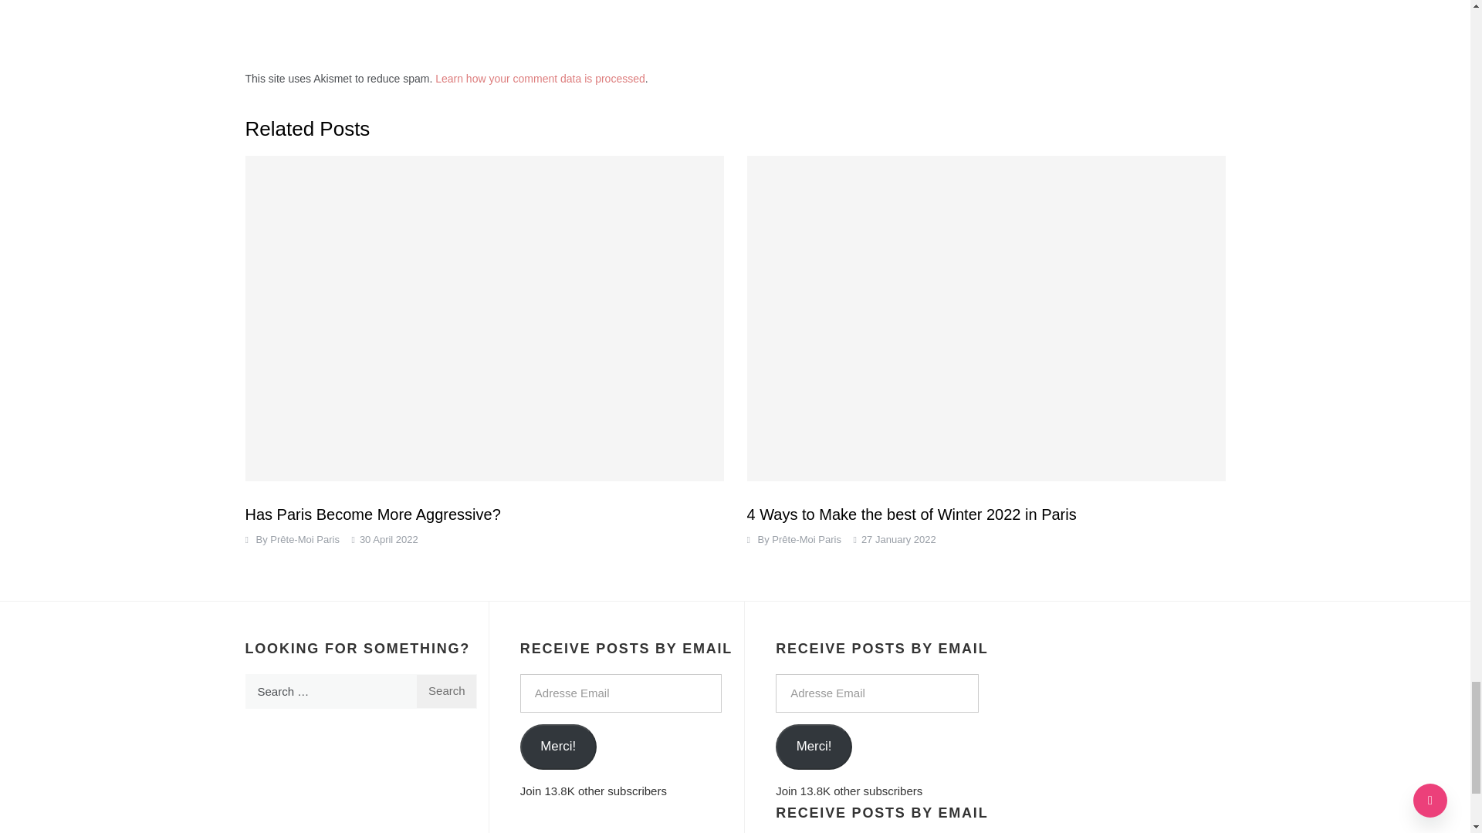  What do you see at coordinates (597, 18) in the screenshot?
I see `Comment Form` at bounding box center [597, 18].